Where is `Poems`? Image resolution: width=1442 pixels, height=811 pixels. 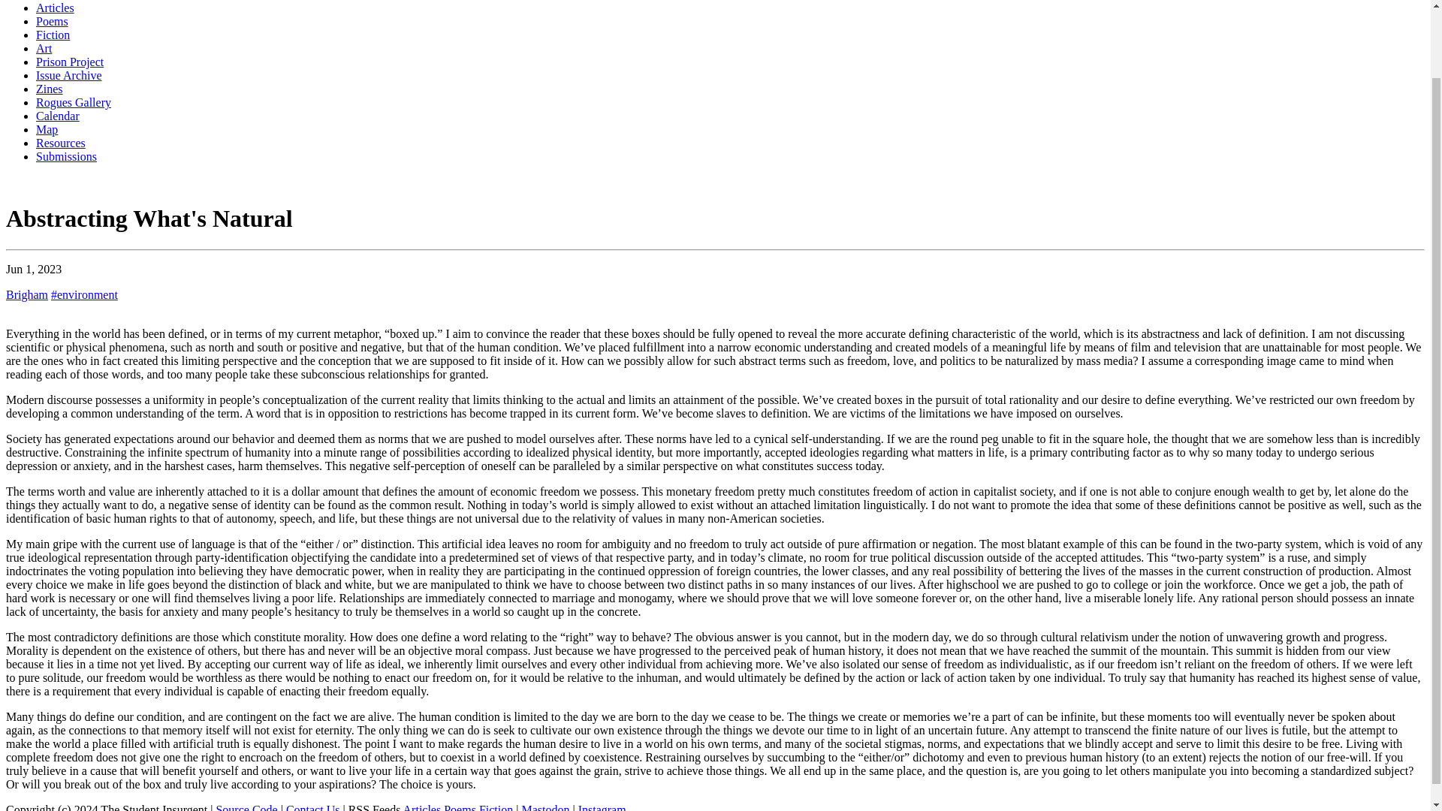 Poems is located at coordinates (52, 21).